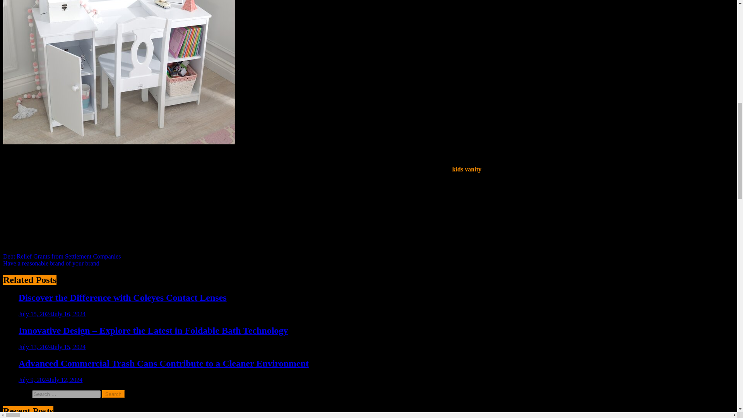 This screenshot has width=743, height=418. I want to click on July 13, 2024July 15, 2024, so click(52, 347).